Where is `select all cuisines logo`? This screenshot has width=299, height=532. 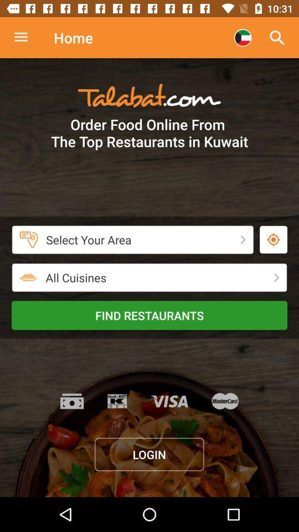
select all cuisines logo is located at coordinates (28, 277).